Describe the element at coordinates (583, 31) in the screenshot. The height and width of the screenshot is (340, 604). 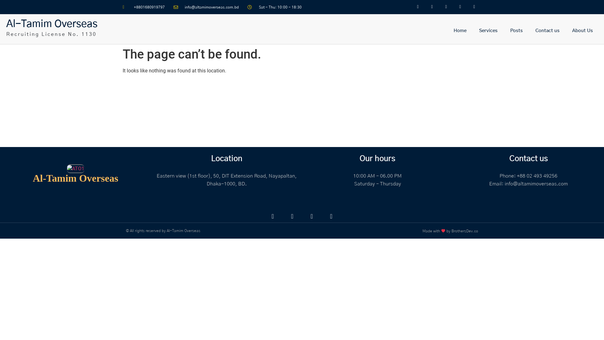
I see `About Us` at that location.